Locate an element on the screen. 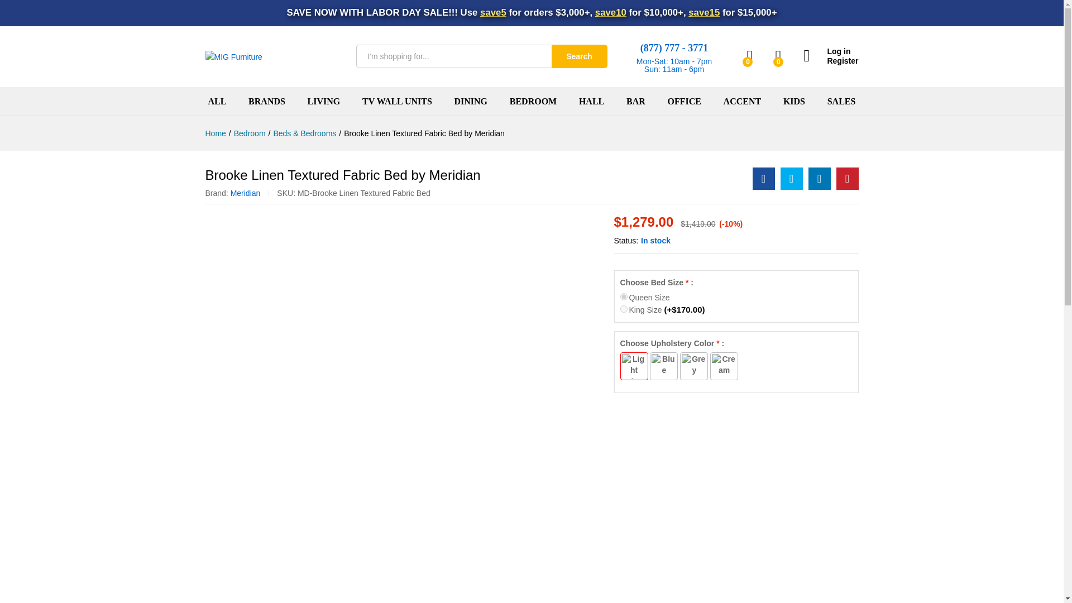 This screenshot has height=603, width=1072. BRANDS is located at coordinates (267, 102).